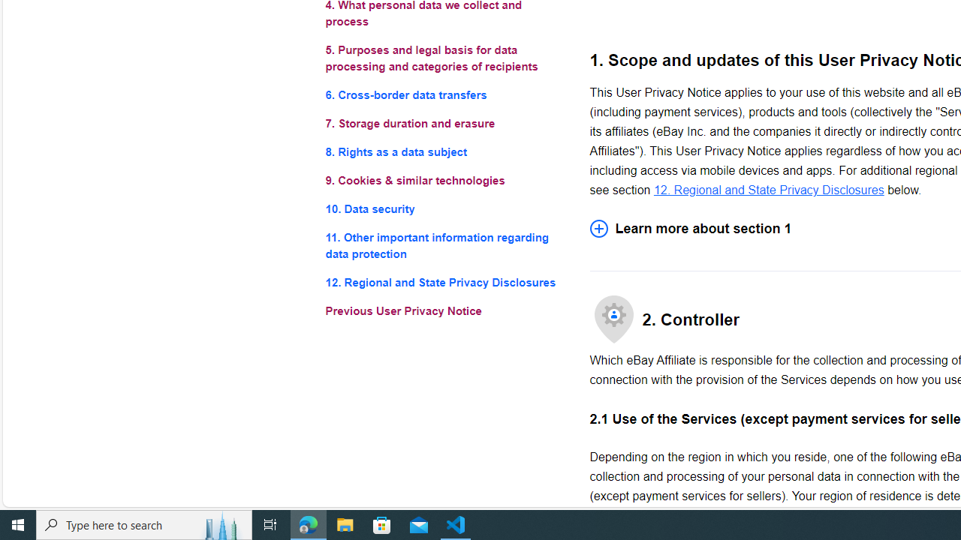  What do you see at coordinates (444, 123) in the screenshot?
I see `7. Storage duration and erasure` at bounding box center [444, 123].